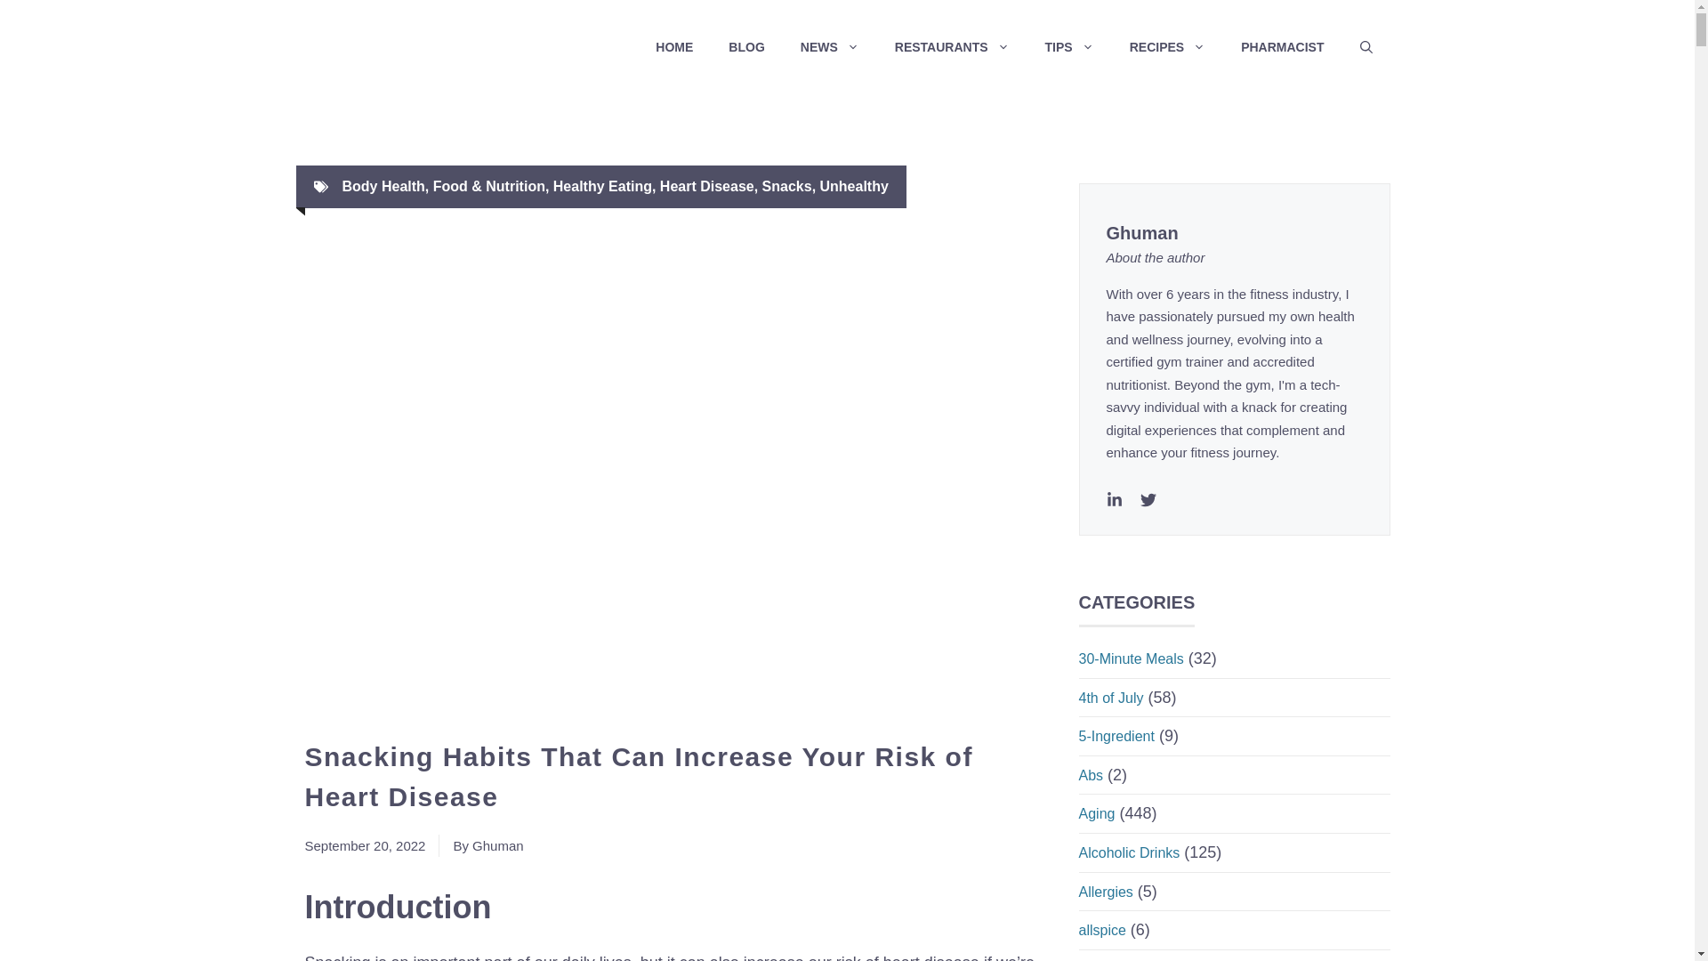 This screenshot has height=961, width=1708. Describe the element at coordinates (673, 46) in the screenshot. I see `HOME` at that location.